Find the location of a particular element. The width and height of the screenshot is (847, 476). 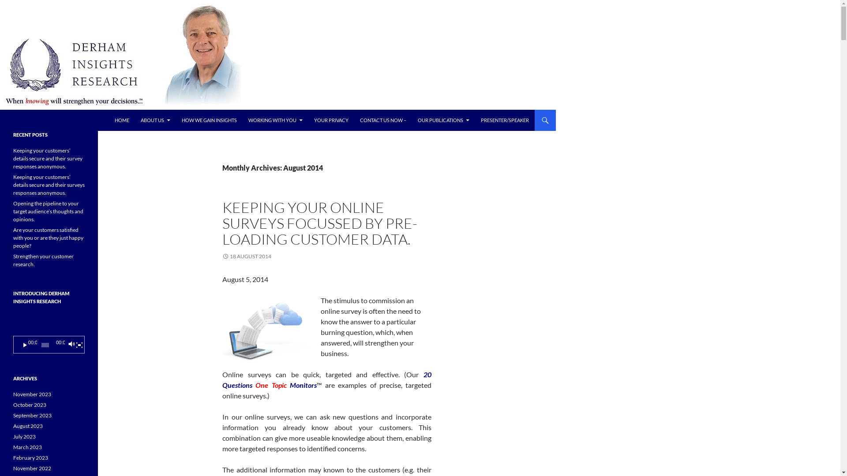

Play is located at coordinates (25, 345).